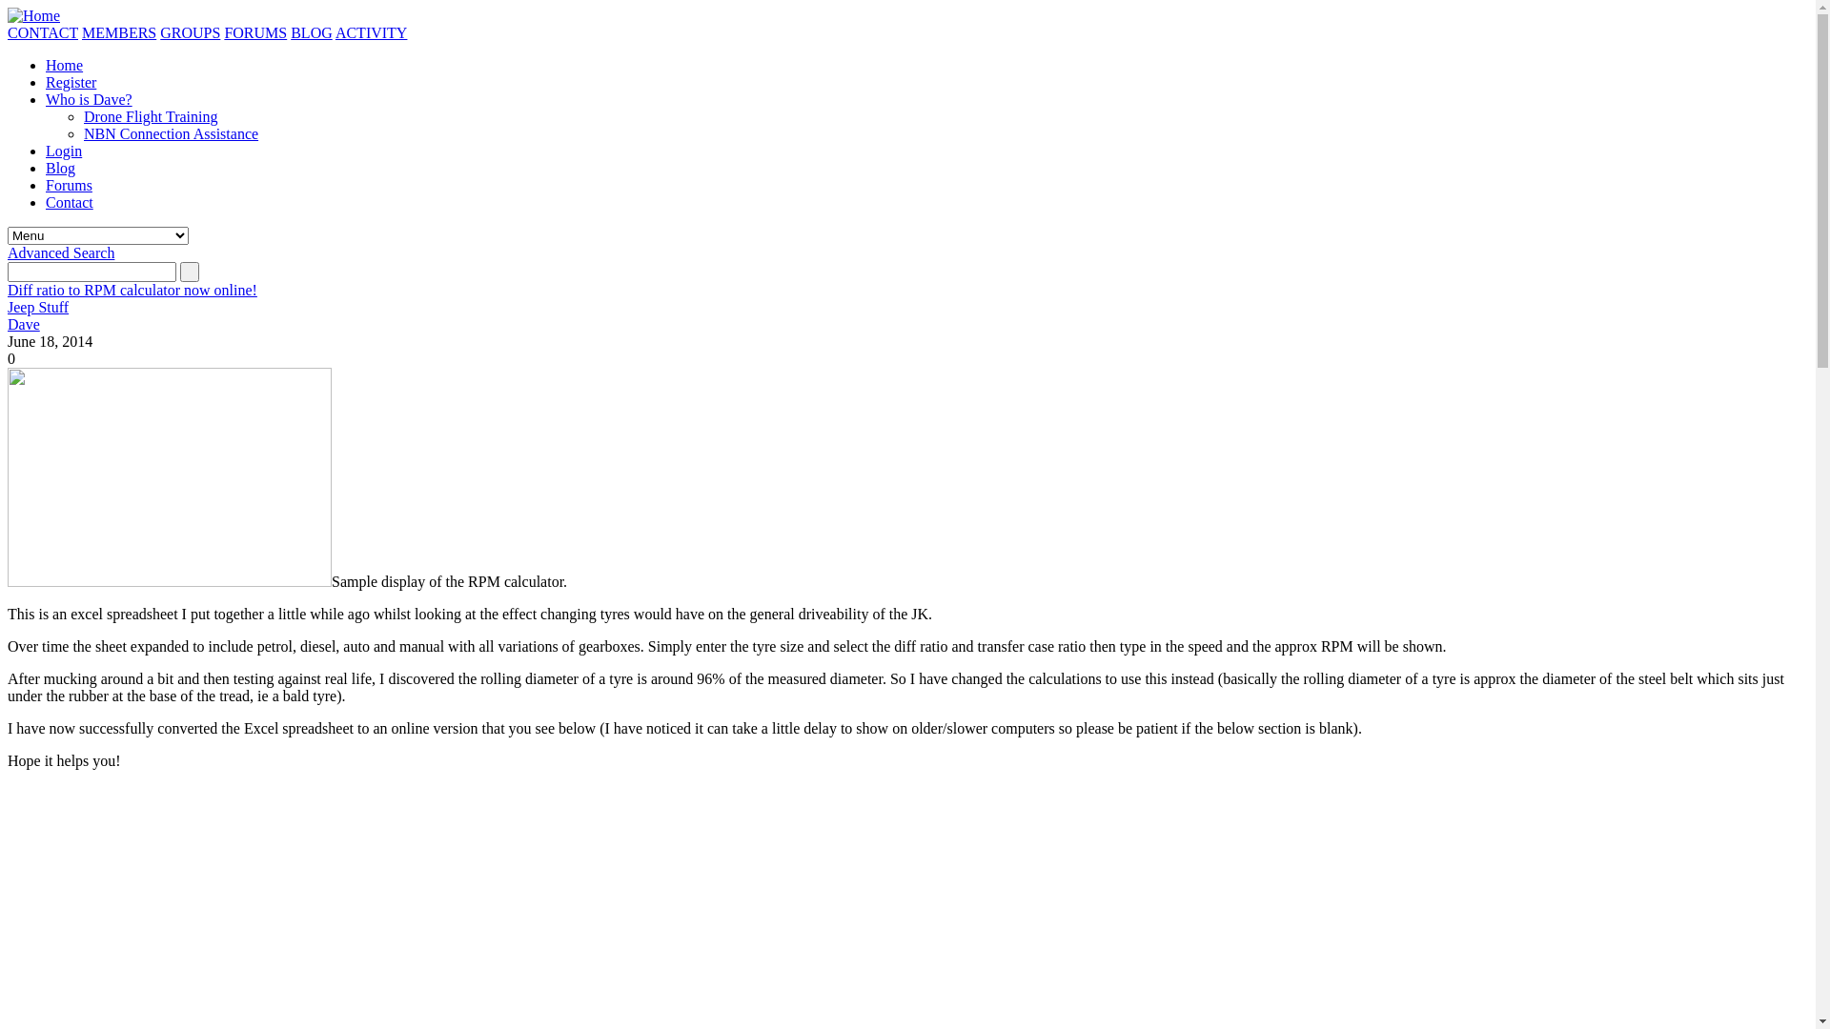  What do you see at coordinates (34, 15) in the screenshot?
I see `Home` at bounding box center [34, 15].